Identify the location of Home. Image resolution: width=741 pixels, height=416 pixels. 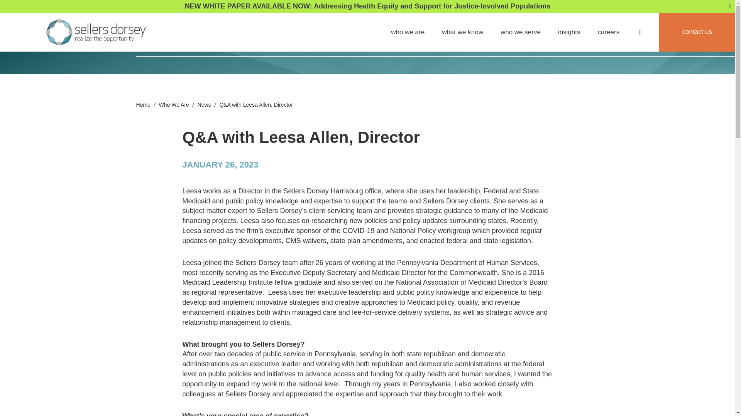
(143, 104).